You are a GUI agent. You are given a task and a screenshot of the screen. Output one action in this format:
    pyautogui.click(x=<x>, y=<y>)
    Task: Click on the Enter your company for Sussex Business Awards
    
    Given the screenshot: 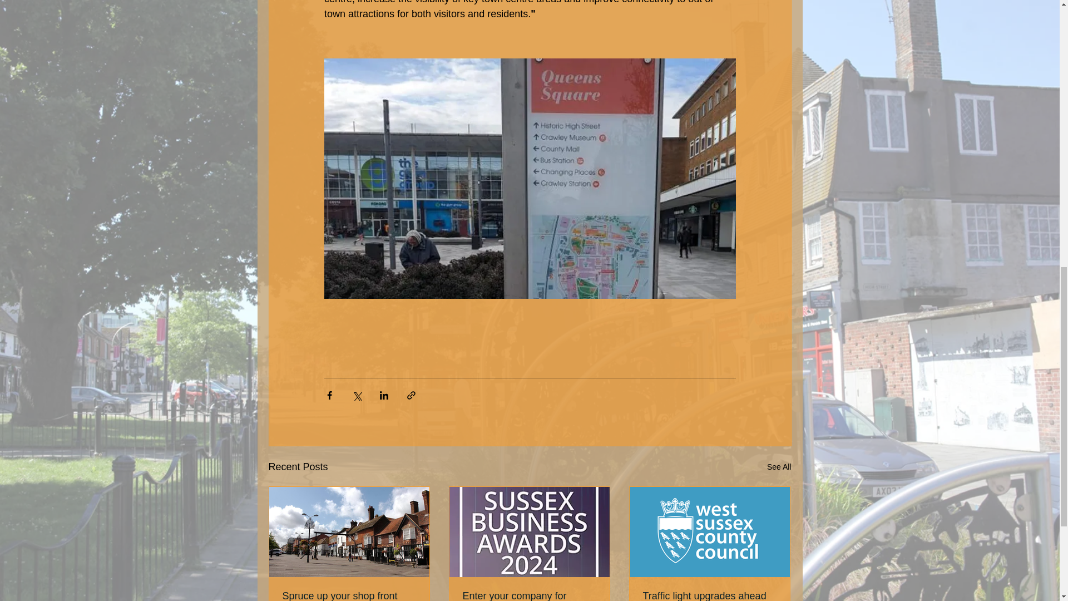 What is the action you would take?
    pyautogui.click(x=529, y=595)
    